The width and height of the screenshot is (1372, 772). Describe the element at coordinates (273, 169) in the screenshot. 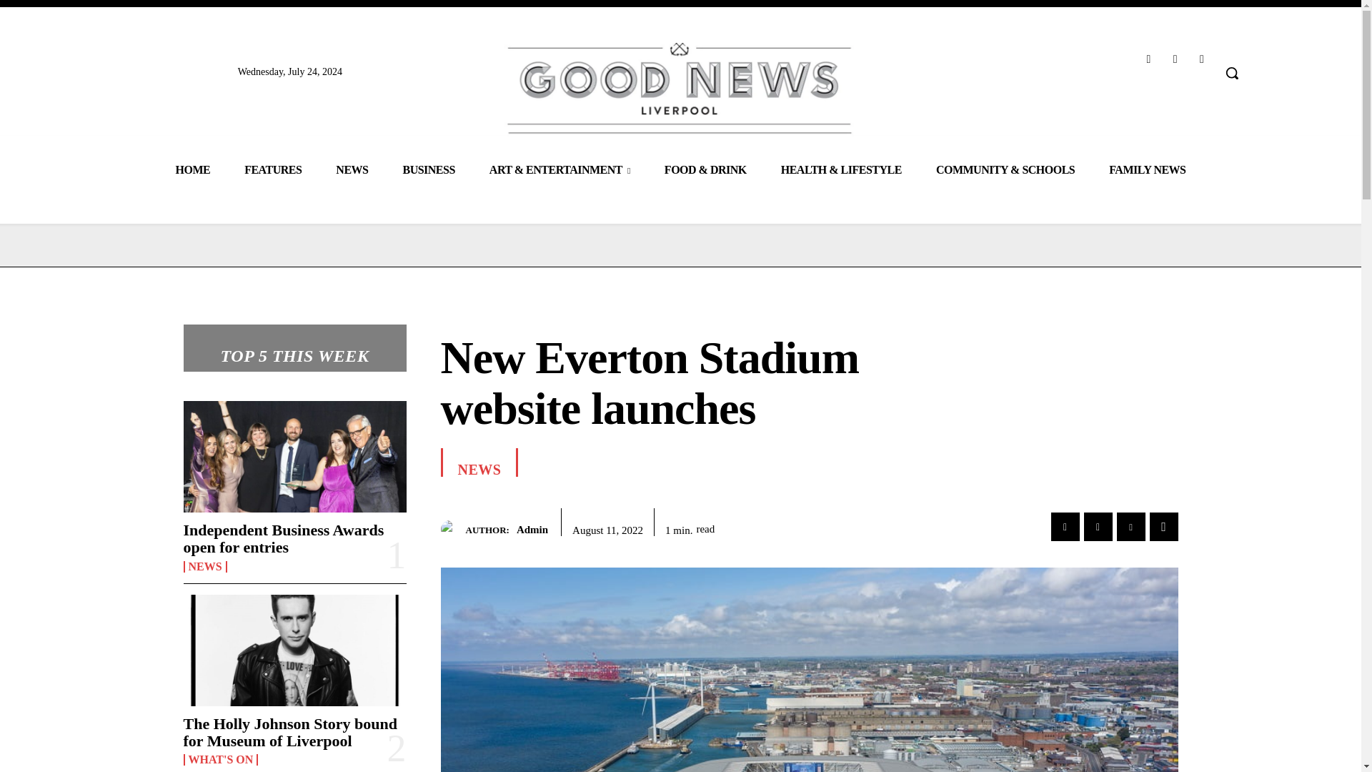

I see `FEATURES` at that location.